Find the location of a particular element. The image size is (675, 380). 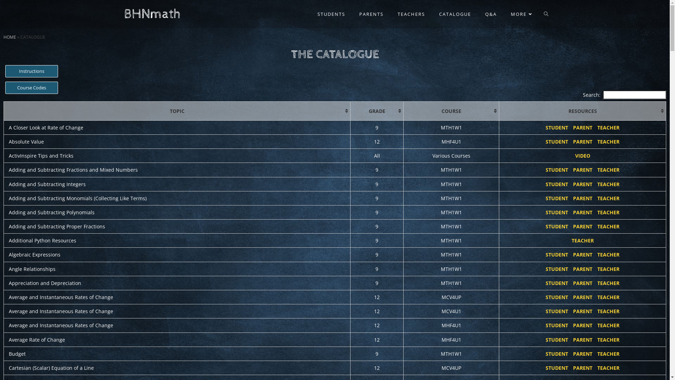

PARENT is located at coordinates (583, 311).